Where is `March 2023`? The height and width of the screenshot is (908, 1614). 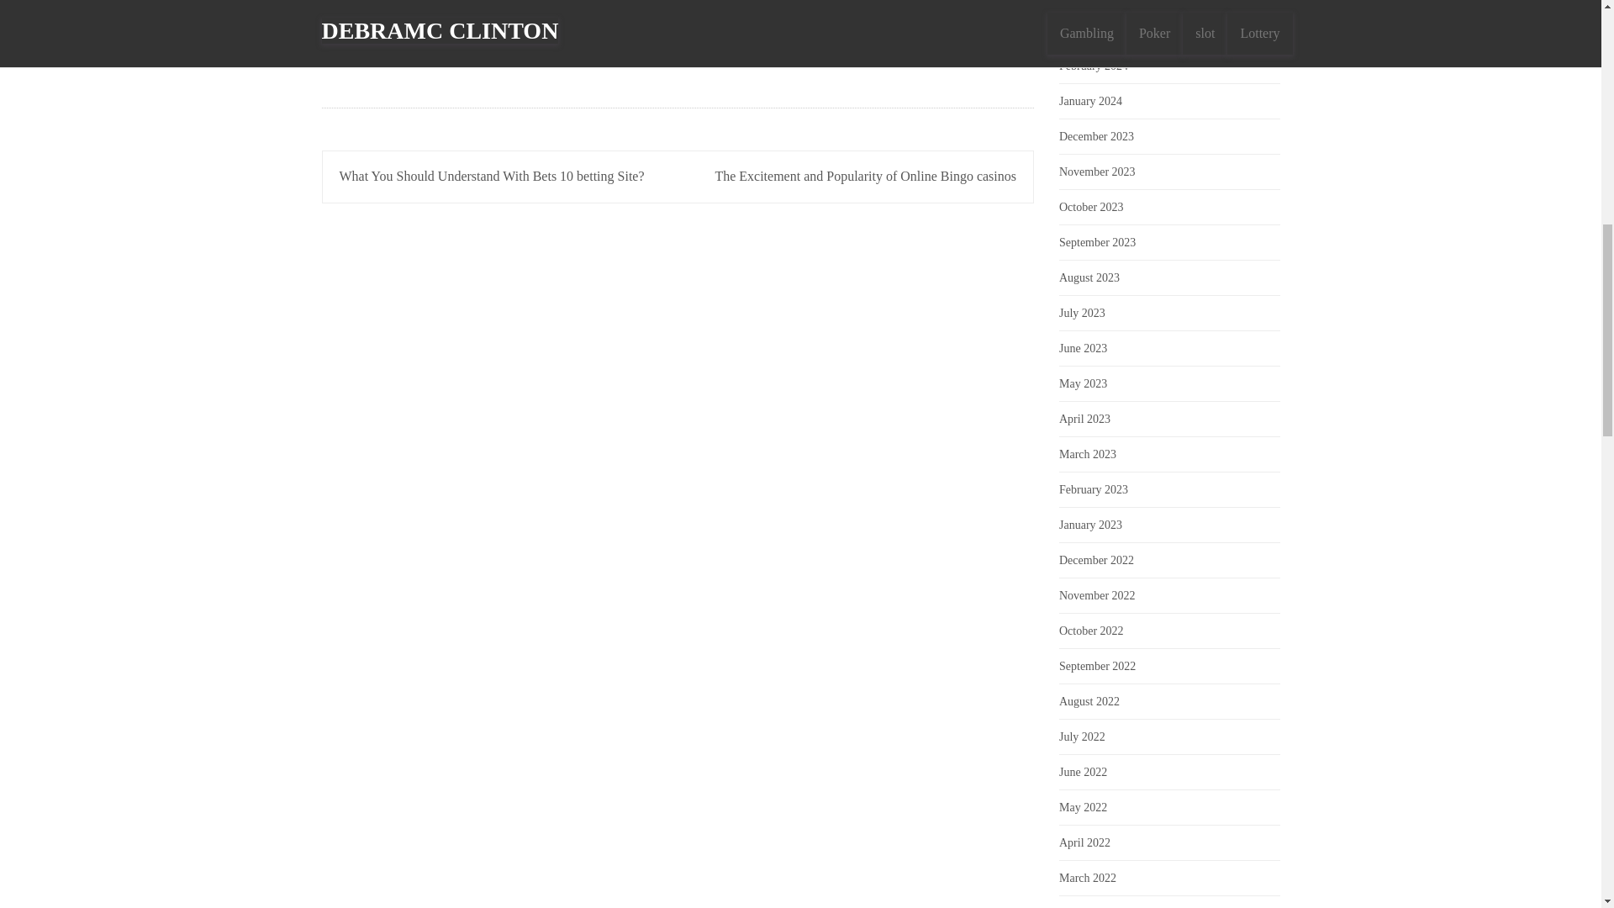
March 2023 is located at coordinates (1088, 454).